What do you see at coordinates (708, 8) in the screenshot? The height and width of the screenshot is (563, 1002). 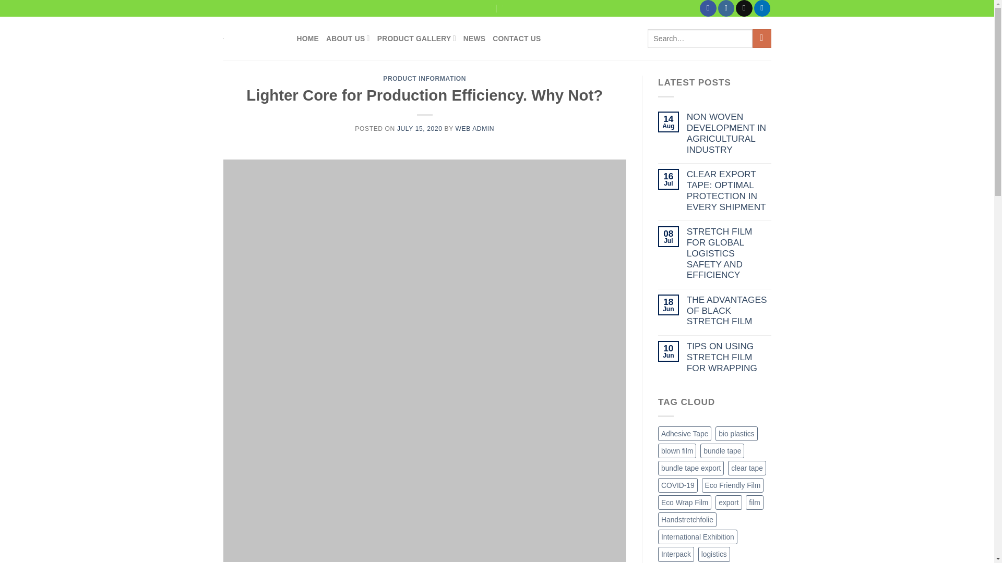 I see `Follow on Facebook` at bounding box center [708, 8].